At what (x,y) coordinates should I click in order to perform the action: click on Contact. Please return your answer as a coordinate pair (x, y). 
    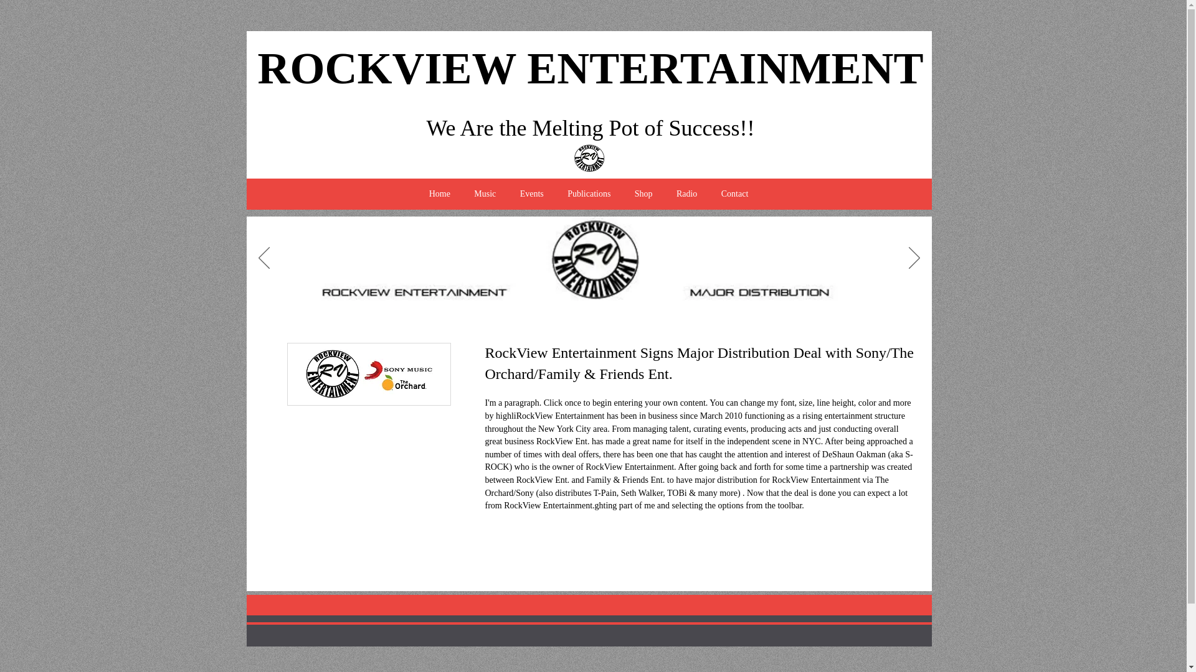
    Looking at the image, I should click on (735, 194).